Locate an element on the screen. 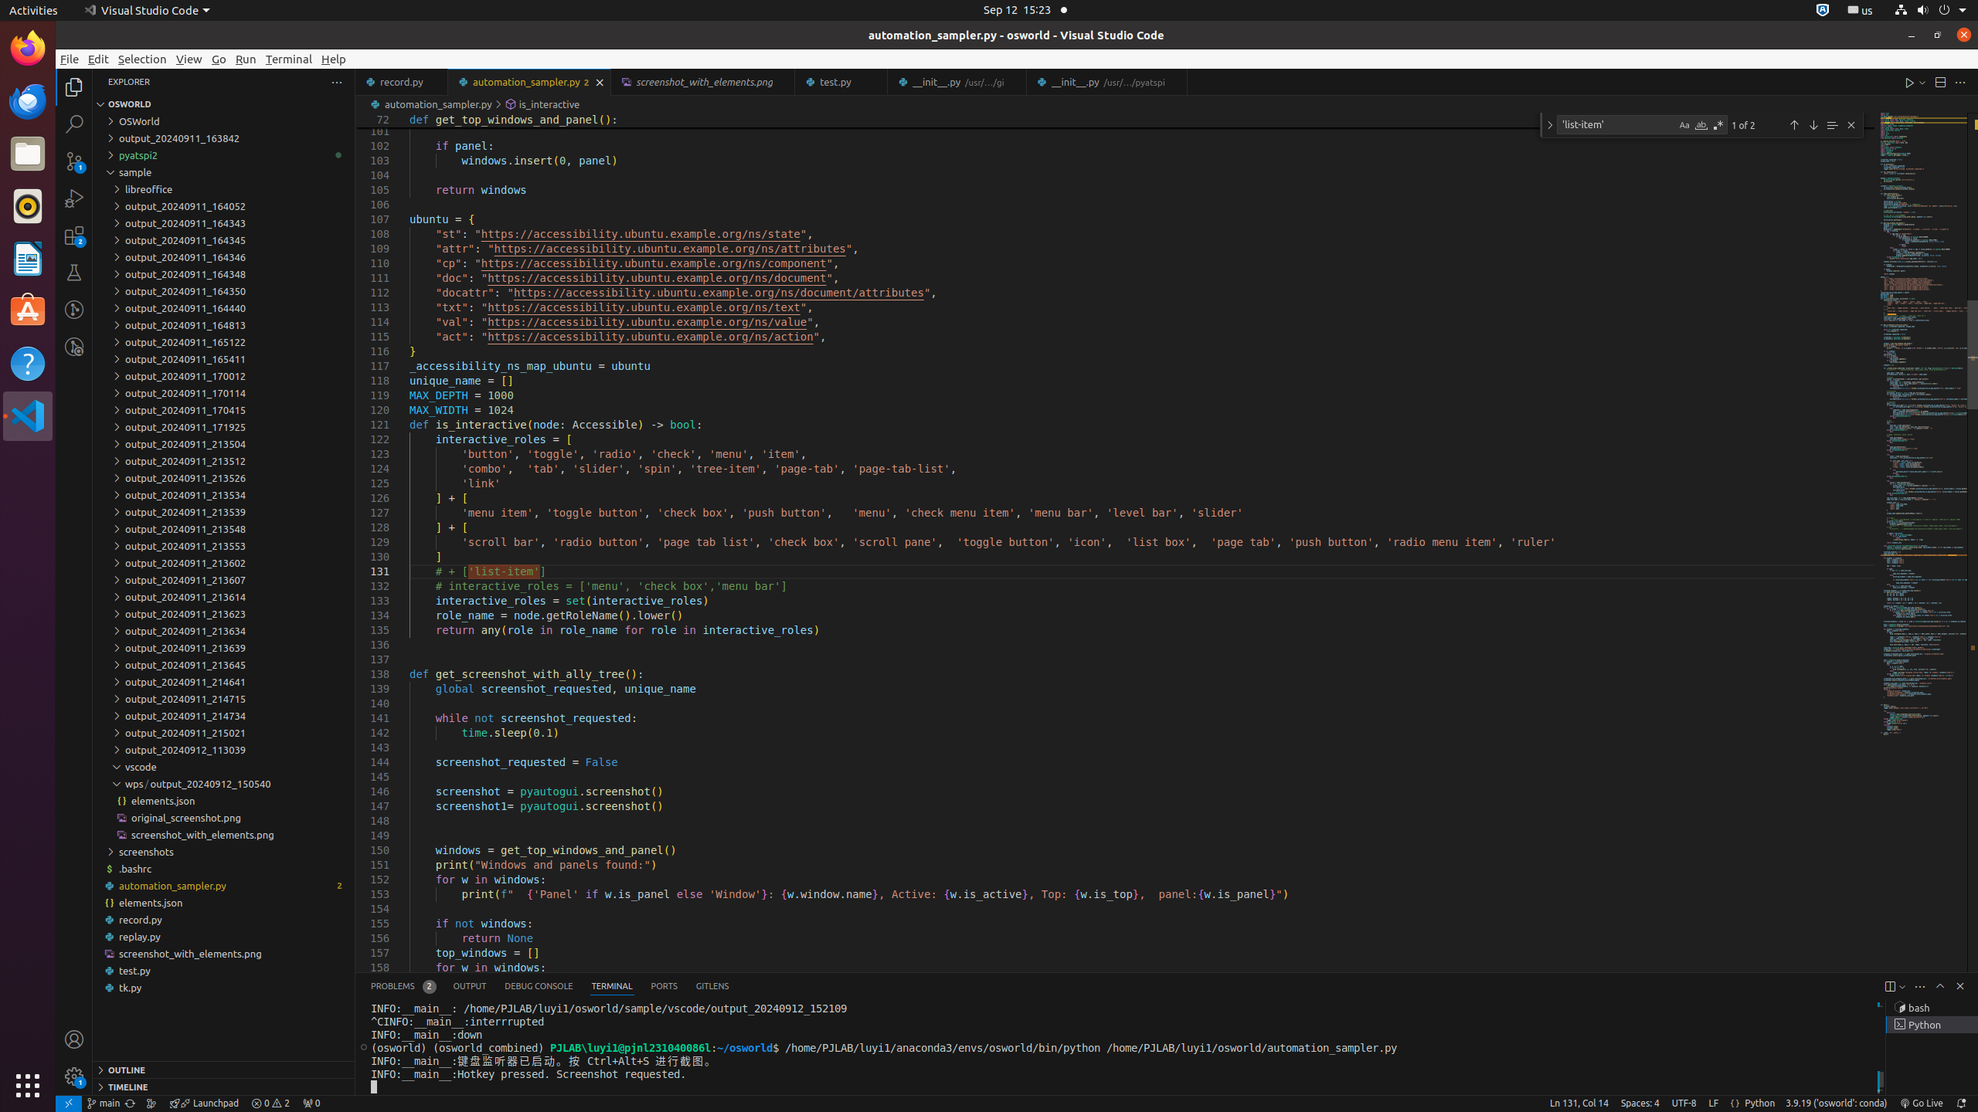 The width and height of the screenshot is (1978, 1112). Selection is located at coordinates (142, 59).